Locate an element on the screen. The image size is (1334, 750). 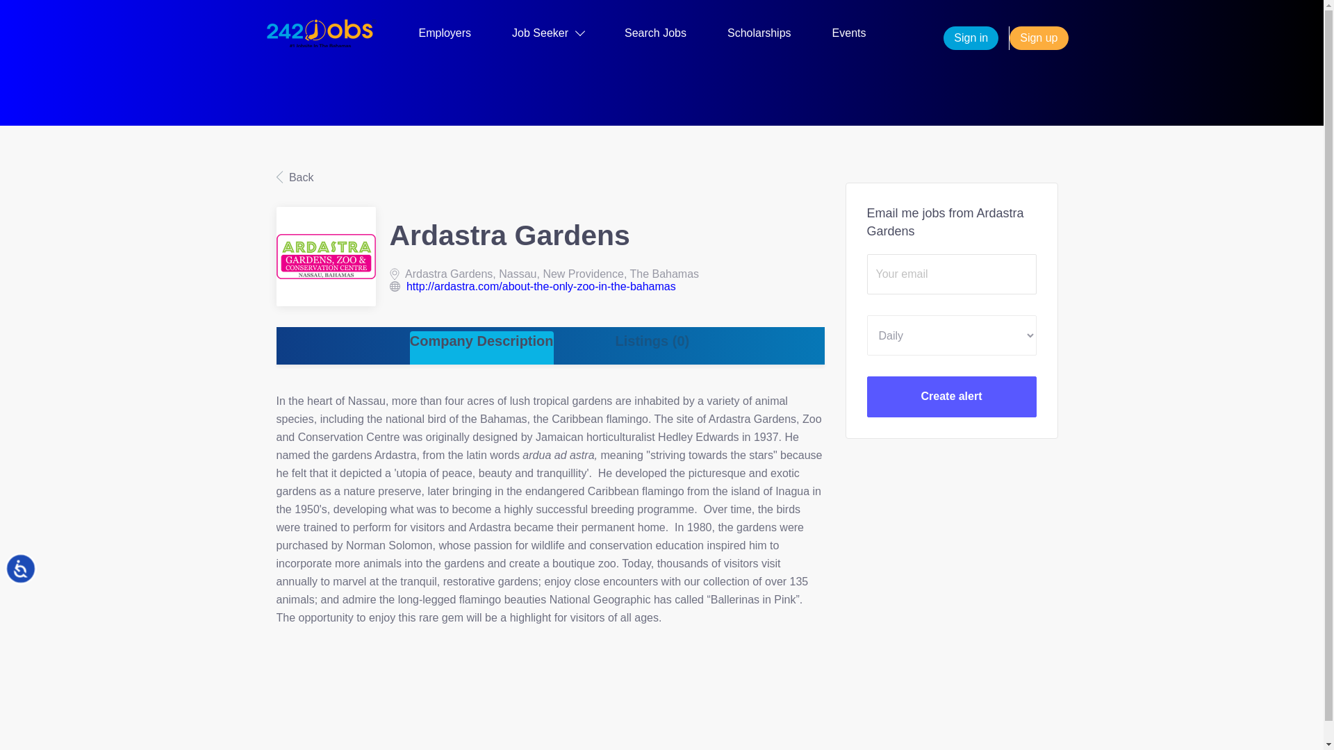
Search Jobs is located at coordinates (655, 35).